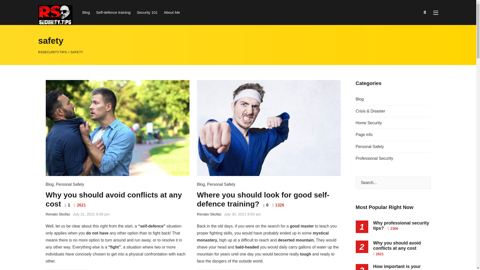 The height and width of the screenshot is (270, 480). Describe the element at coordinates (393, 183) in the screenshot. I see `Search...` at that location.